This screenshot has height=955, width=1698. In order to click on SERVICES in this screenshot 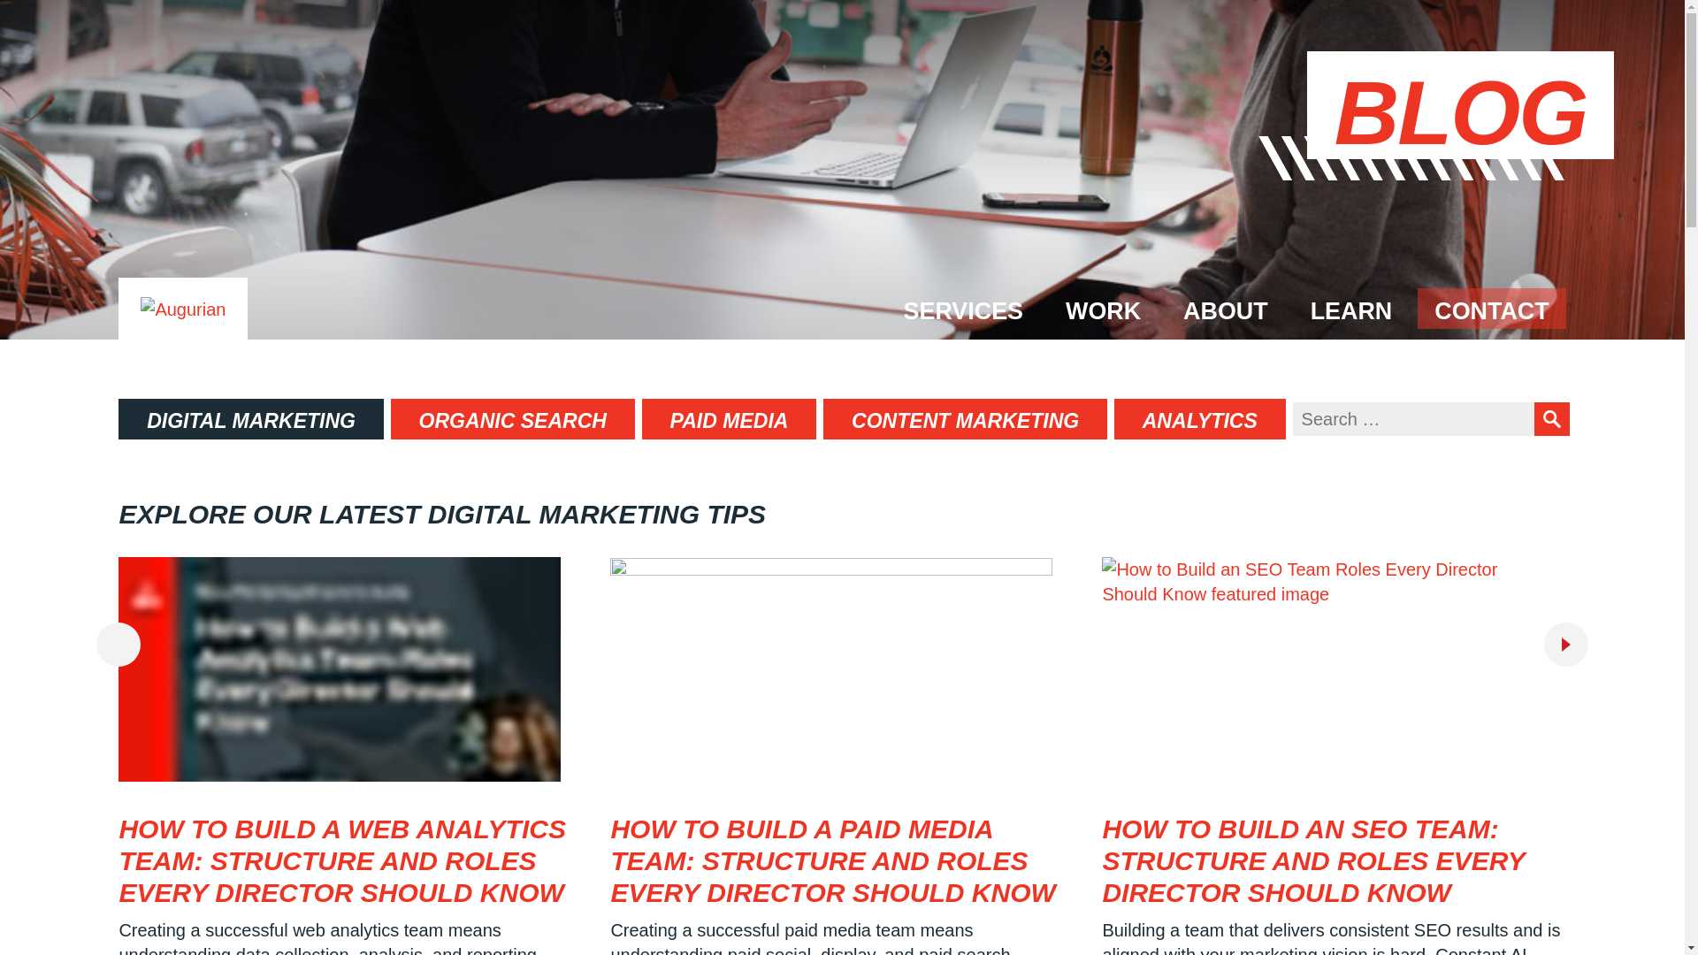, I will do `click(962, 308)`.